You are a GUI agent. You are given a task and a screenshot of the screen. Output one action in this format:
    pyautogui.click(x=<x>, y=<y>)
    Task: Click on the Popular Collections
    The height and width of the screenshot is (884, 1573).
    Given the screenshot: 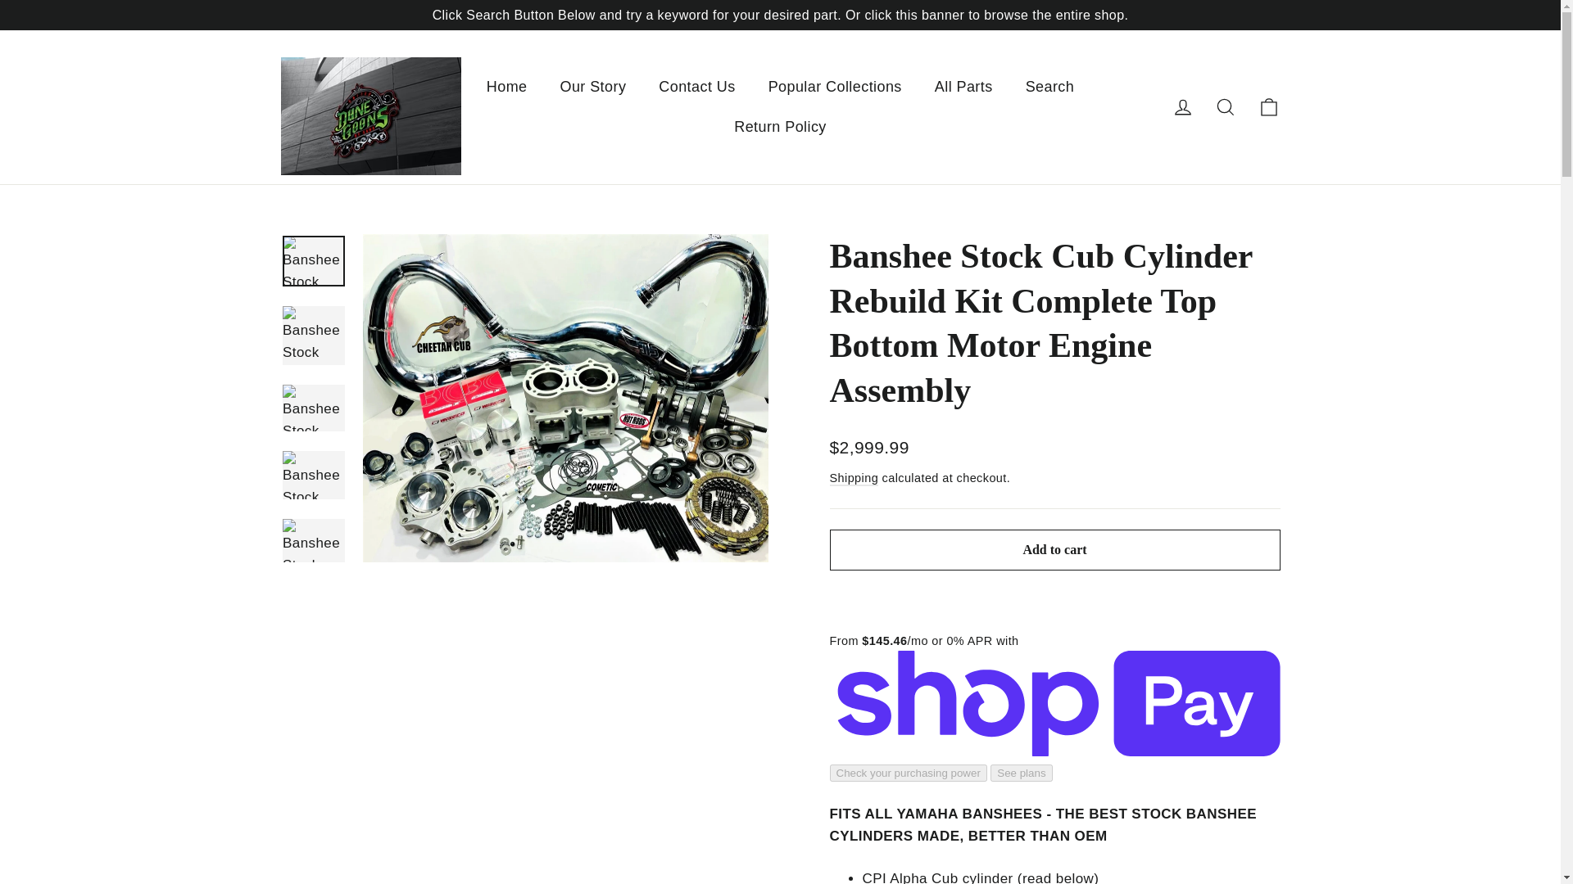 What is the action you would take?
    pyautogui.click(x=835, y=87)
    